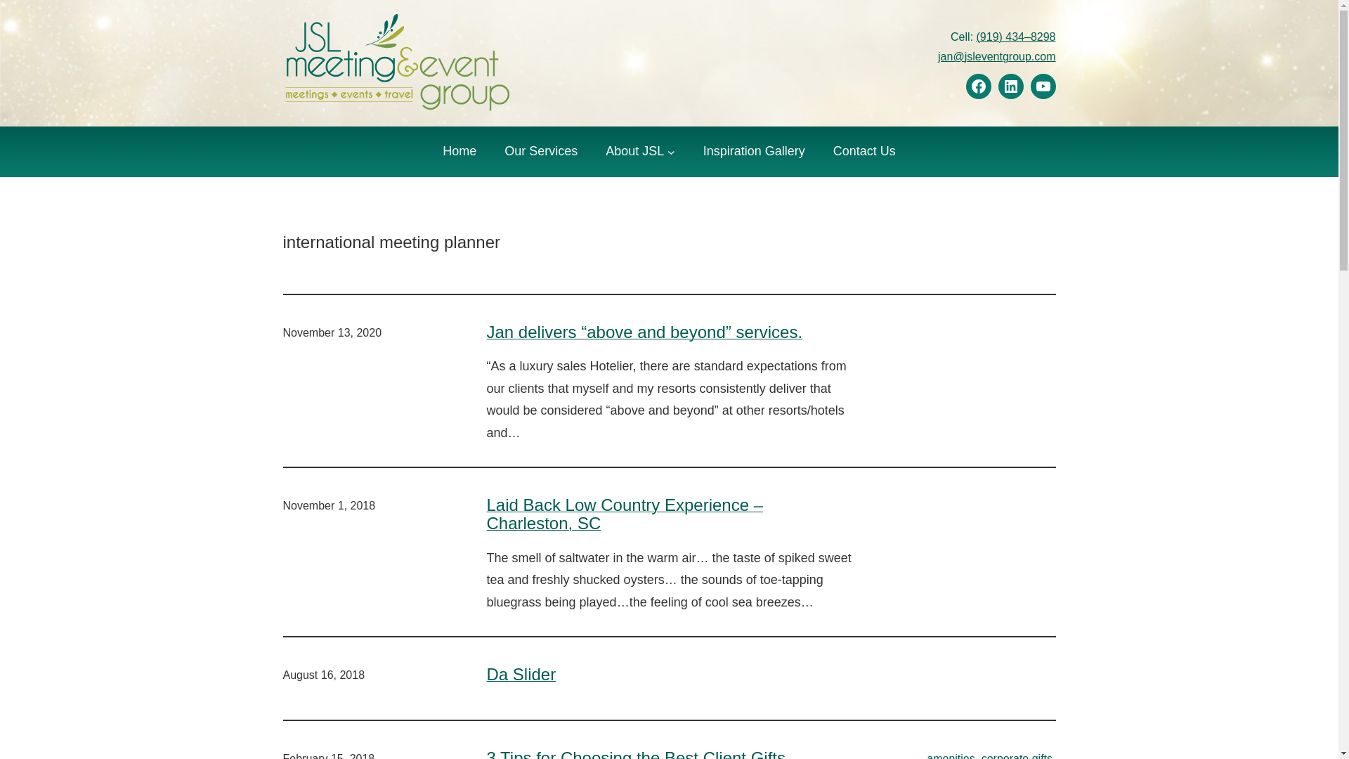 The width and height of the screenshot is (1349, 759). I want to click on 3 Tips for Choosing the Best Client Gifts, so click(635, 753).